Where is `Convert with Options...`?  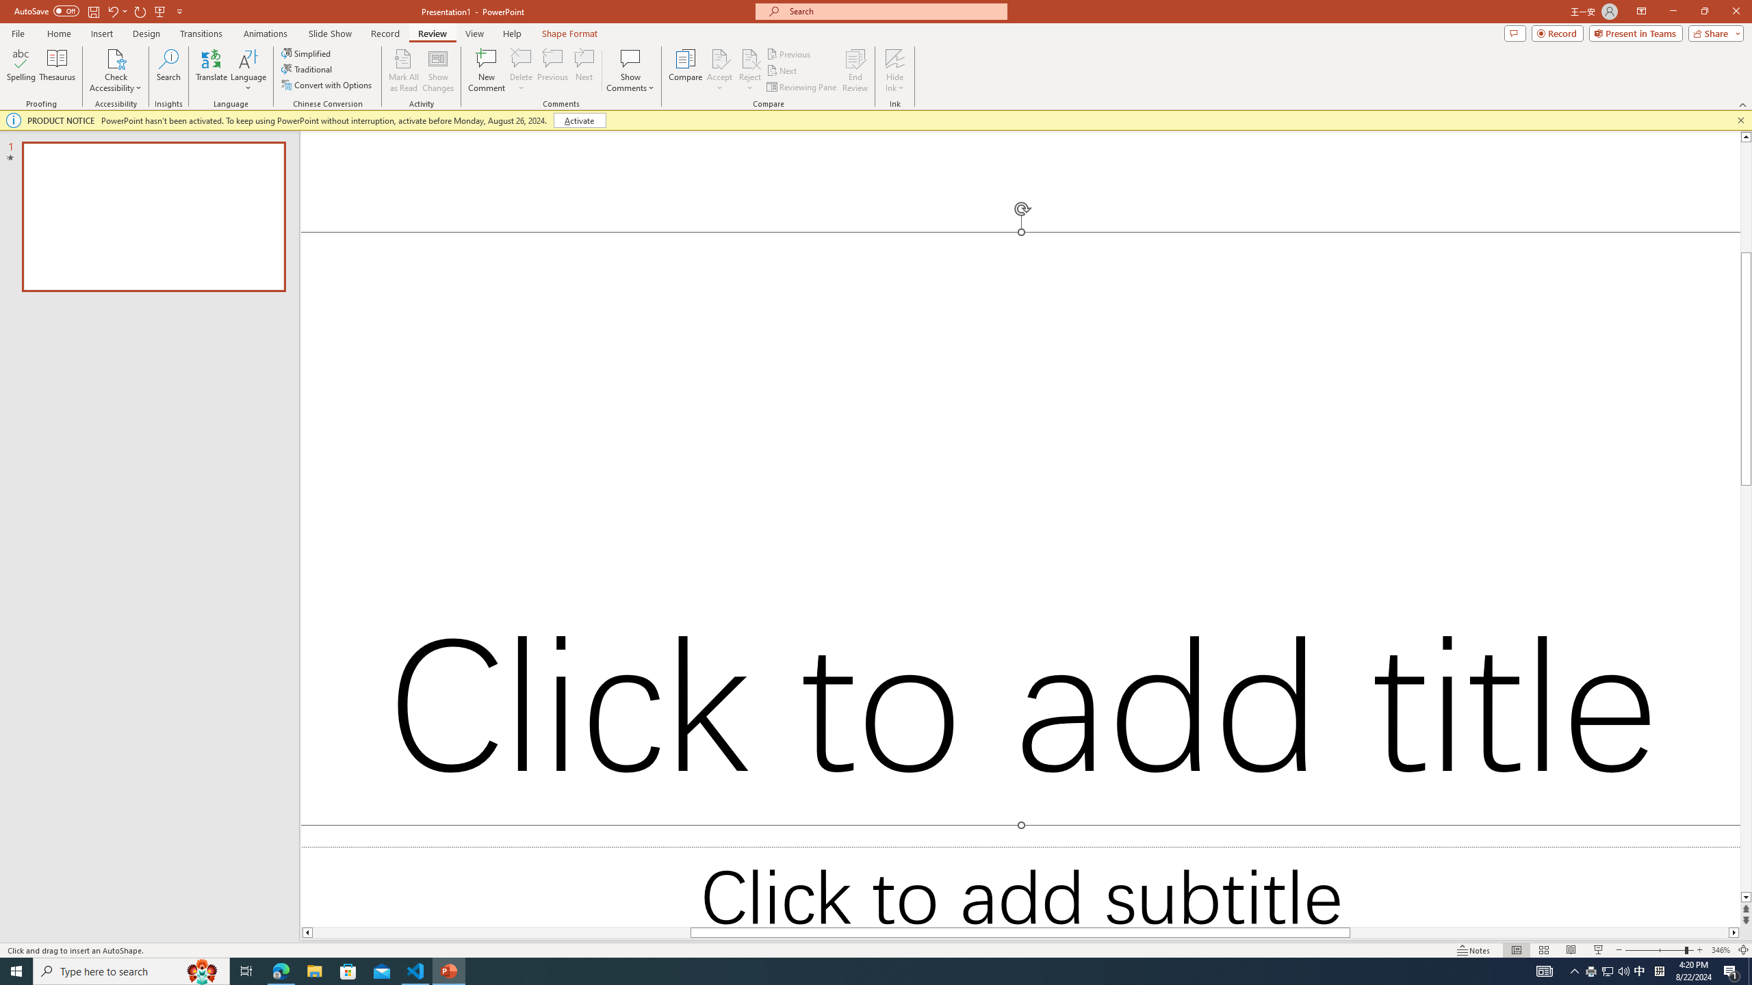
Convert with Options... is located at coordinates (327, 85).